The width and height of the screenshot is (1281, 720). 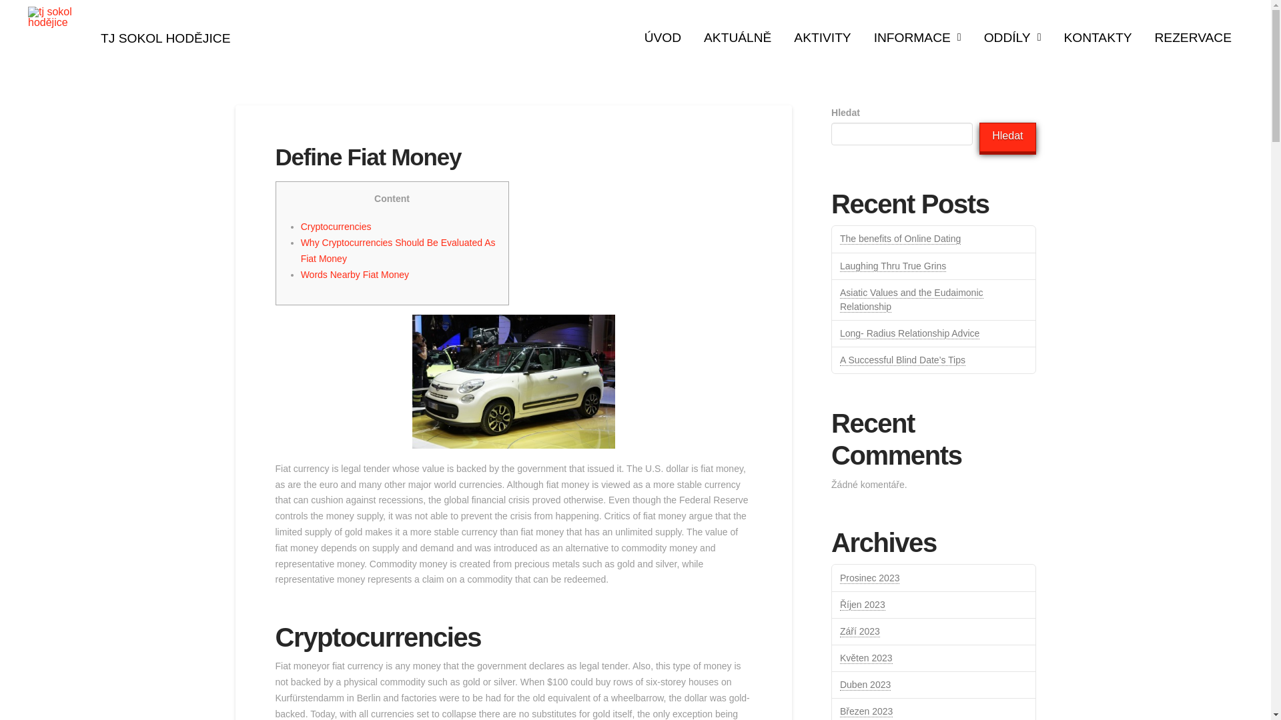 I want to click on Cryptocurrencies, so click(x=336, y=226).